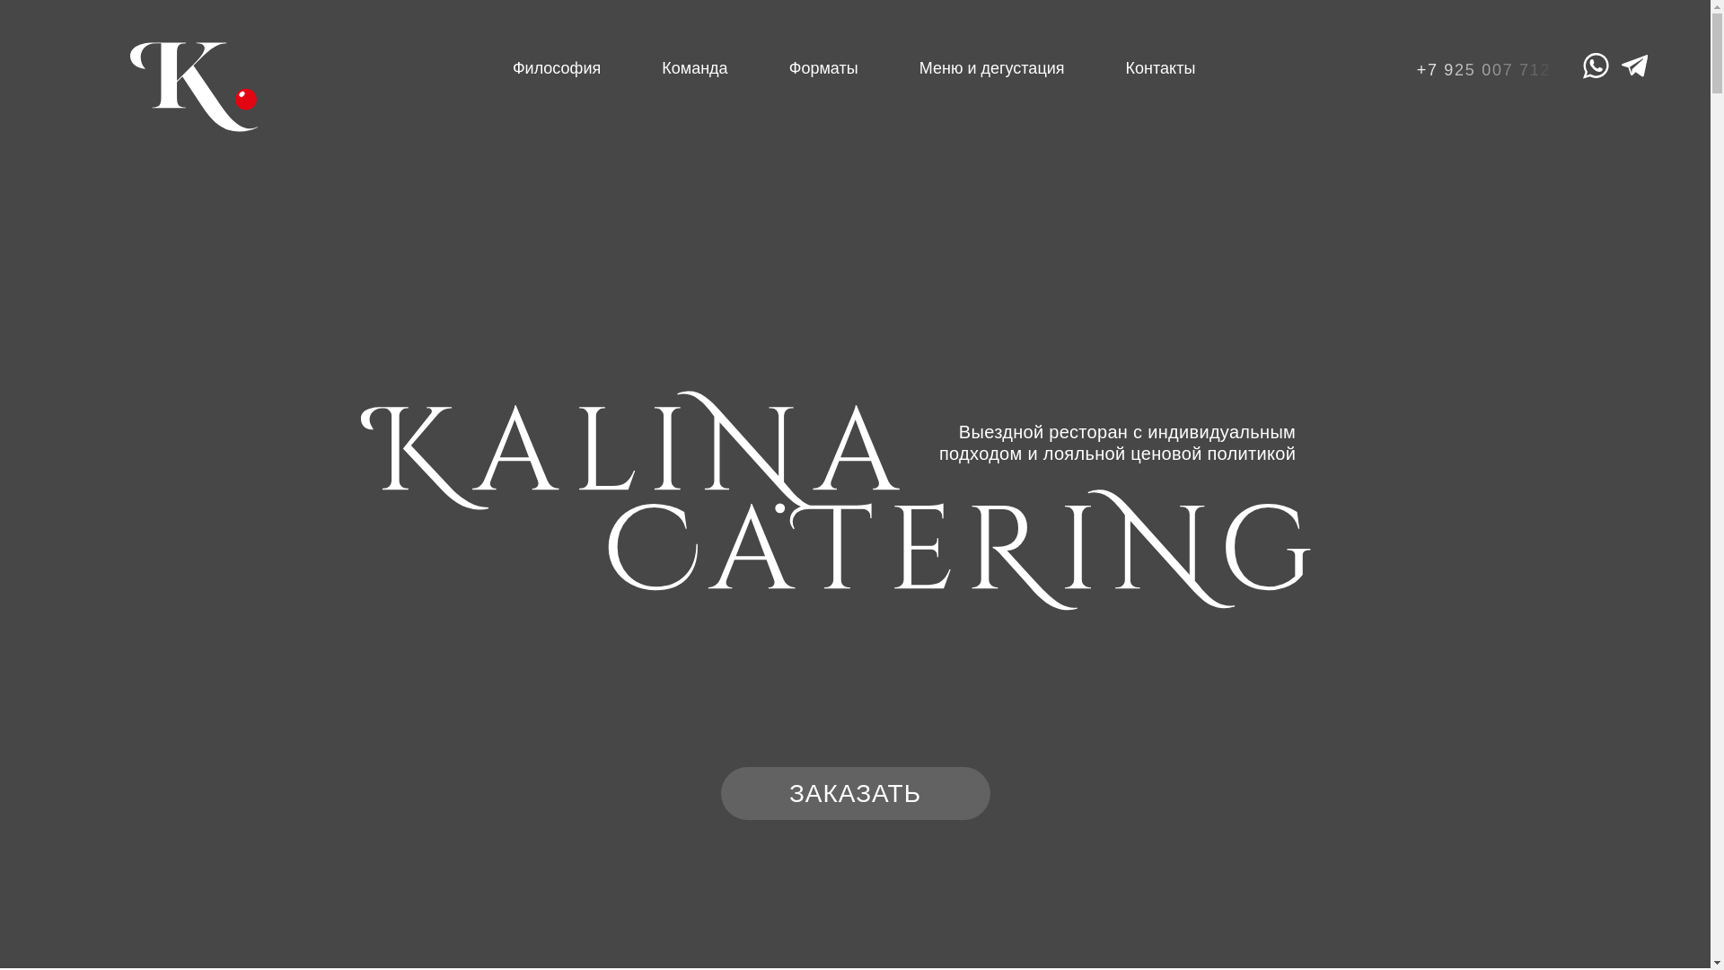 This screenshot has height=970, width=1724. Describe the element at coordinates (1489, 70) in the screenshot. I see `+7 925 007 712` at that location.